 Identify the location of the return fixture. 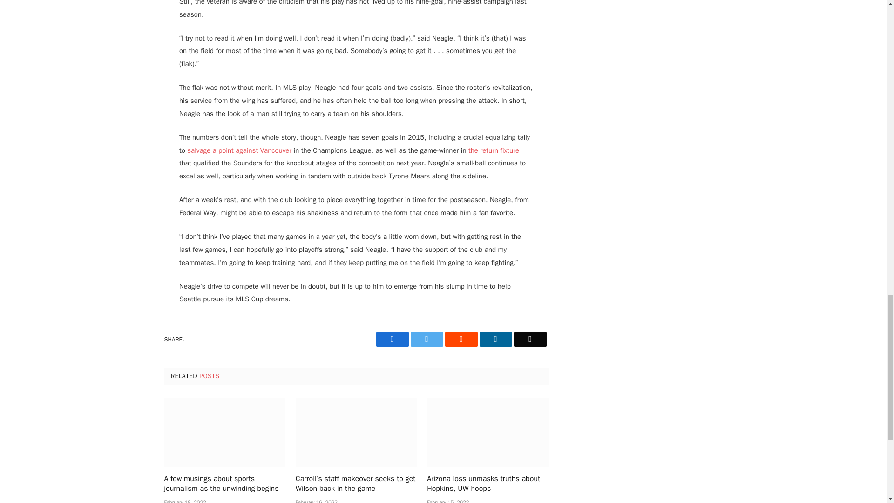
(494, 150).